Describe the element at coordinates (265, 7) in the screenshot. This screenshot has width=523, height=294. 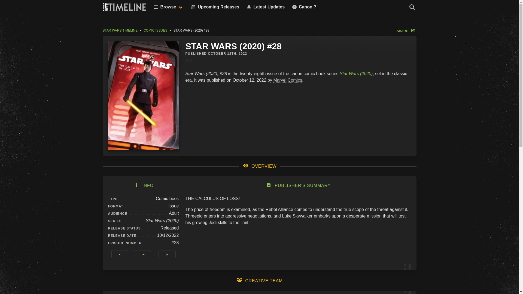
I see `Latest Updates` at that location.